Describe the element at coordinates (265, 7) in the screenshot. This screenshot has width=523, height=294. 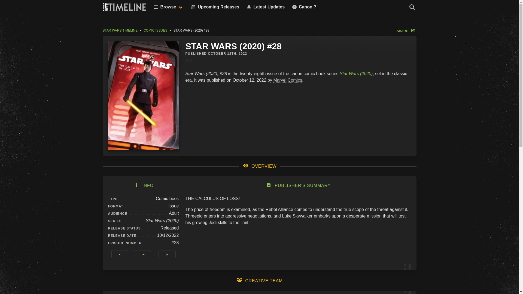
I see `Latest Updates` at that location.